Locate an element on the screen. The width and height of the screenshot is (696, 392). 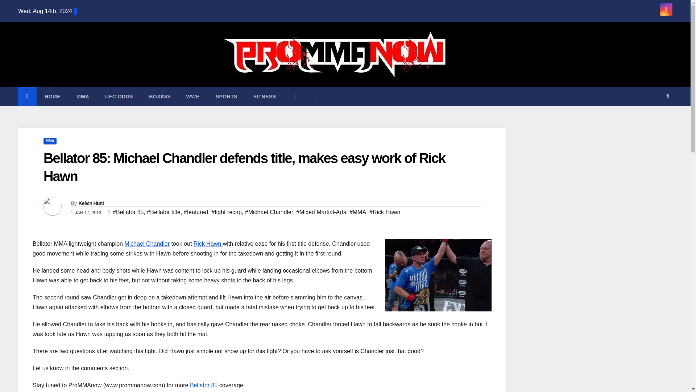
SPORTS is located at coordinates (226, 96).